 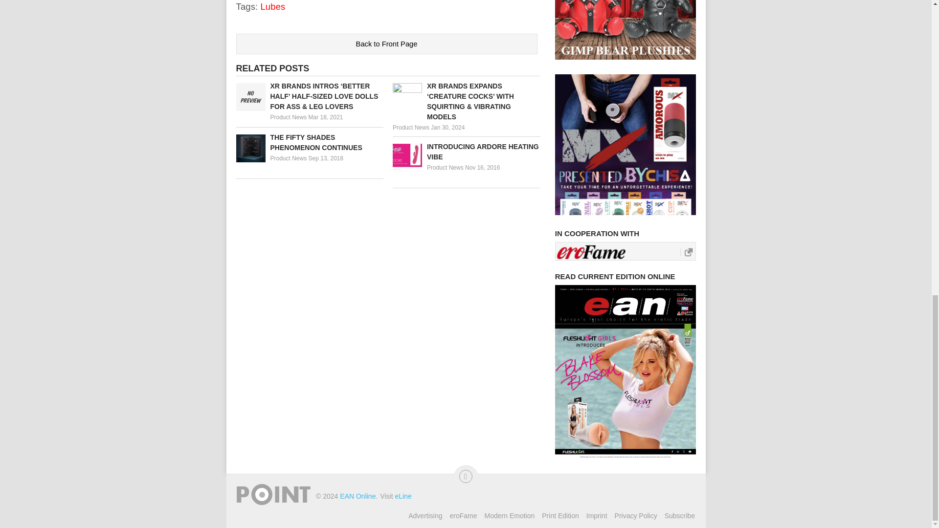 I want to click on Product News, so click(x=445, y=167).